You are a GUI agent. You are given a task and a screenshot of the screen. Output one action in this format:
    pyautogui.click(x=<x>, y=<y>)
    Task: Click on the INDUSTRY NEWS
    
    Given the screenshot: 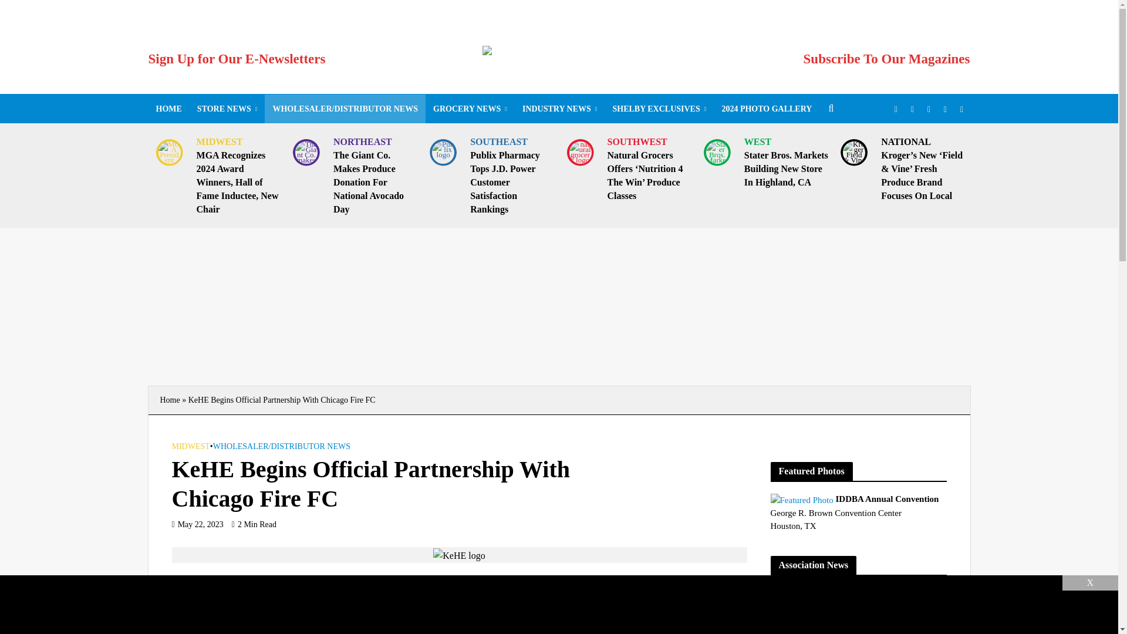 What is the action you would take?
    pyautogui.click(x=560, y=109)
    